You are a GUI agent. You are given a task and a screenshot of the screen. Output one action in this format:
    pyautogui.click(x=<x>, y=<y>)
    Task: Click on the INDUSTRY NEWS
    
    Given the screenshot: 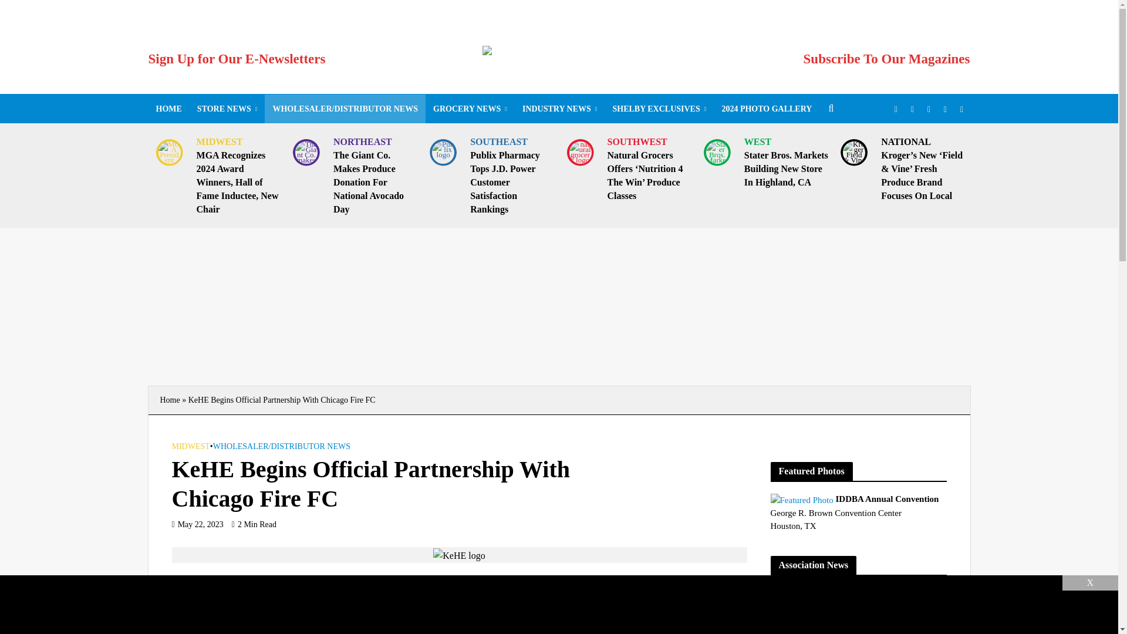 What is the action you would take?
    pyautogui.click(x=560, y=109)
    